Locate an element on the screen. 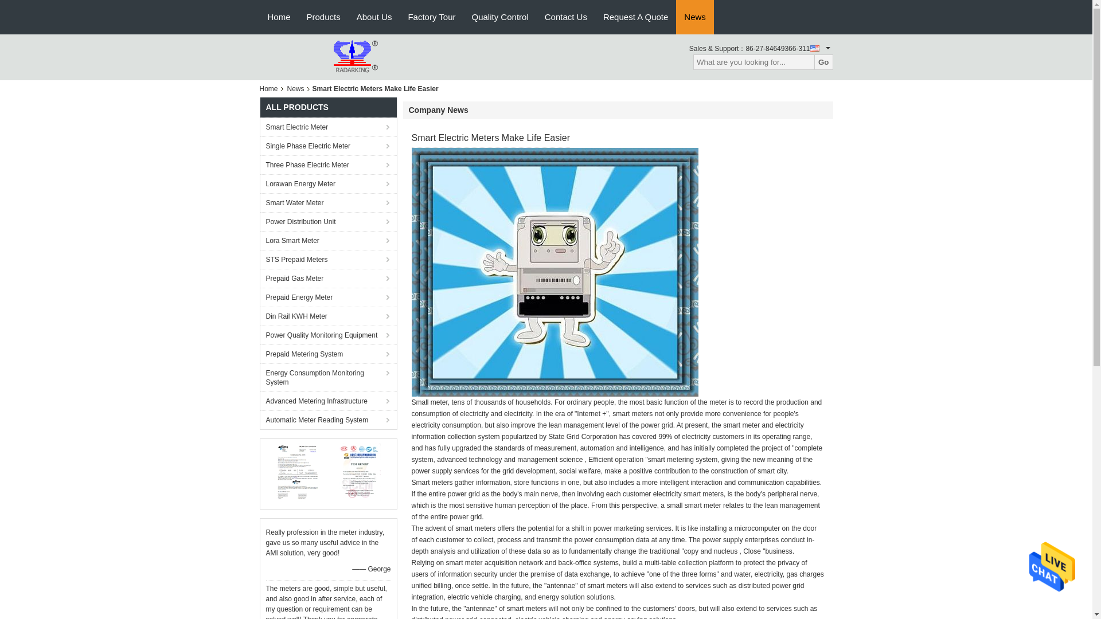 Image resolution: width=1101 pixels, height=619 pixels. Three Phase Electric Meter is located at coordinates (328, 164).